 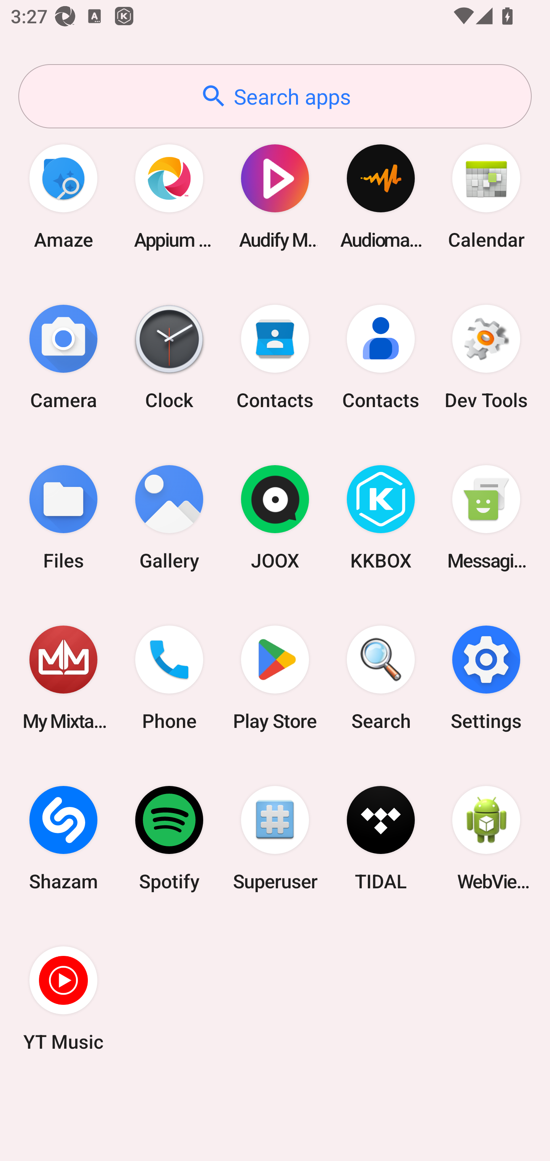 I want to click on My Mixtapez, so click(x=63, y=678).